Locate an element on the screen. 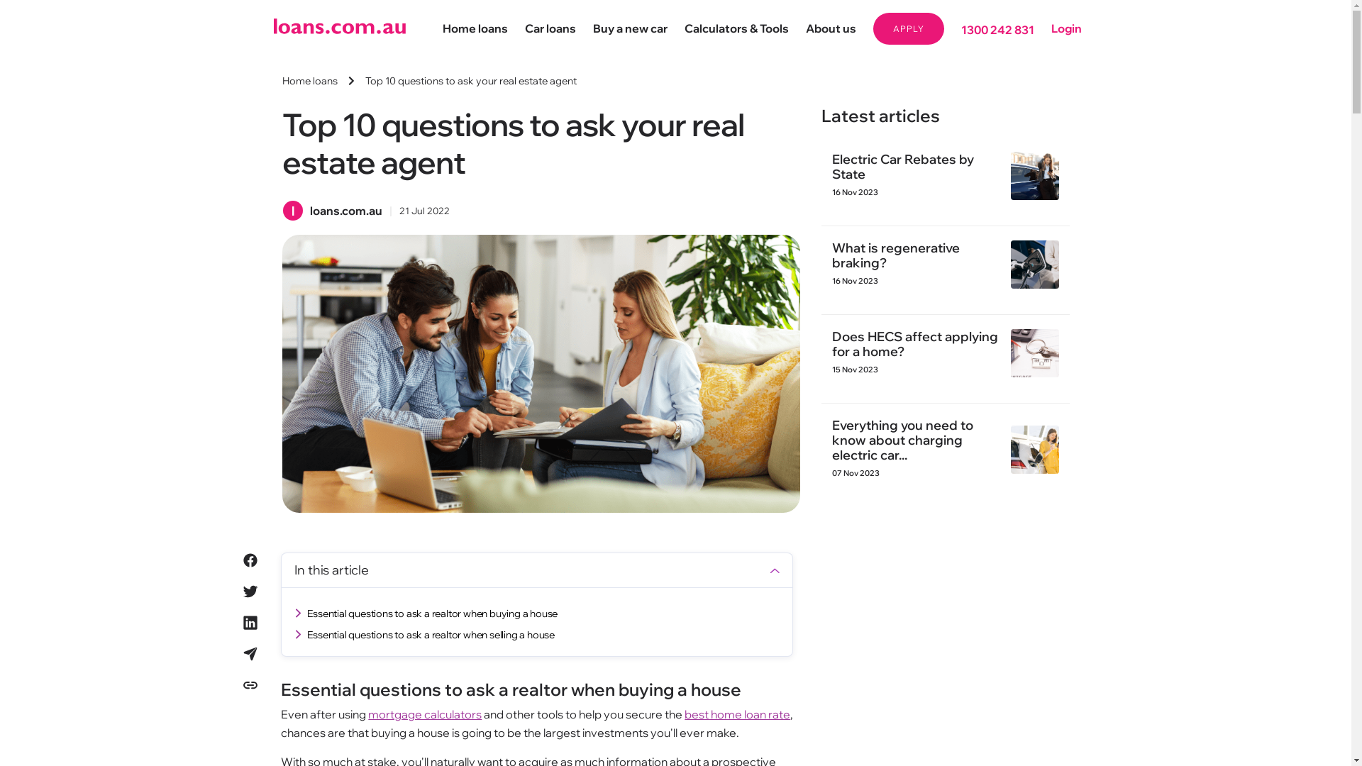 The width and height of the screenshot is (1362, 766). Home loans is located at coordinates (475, 28).